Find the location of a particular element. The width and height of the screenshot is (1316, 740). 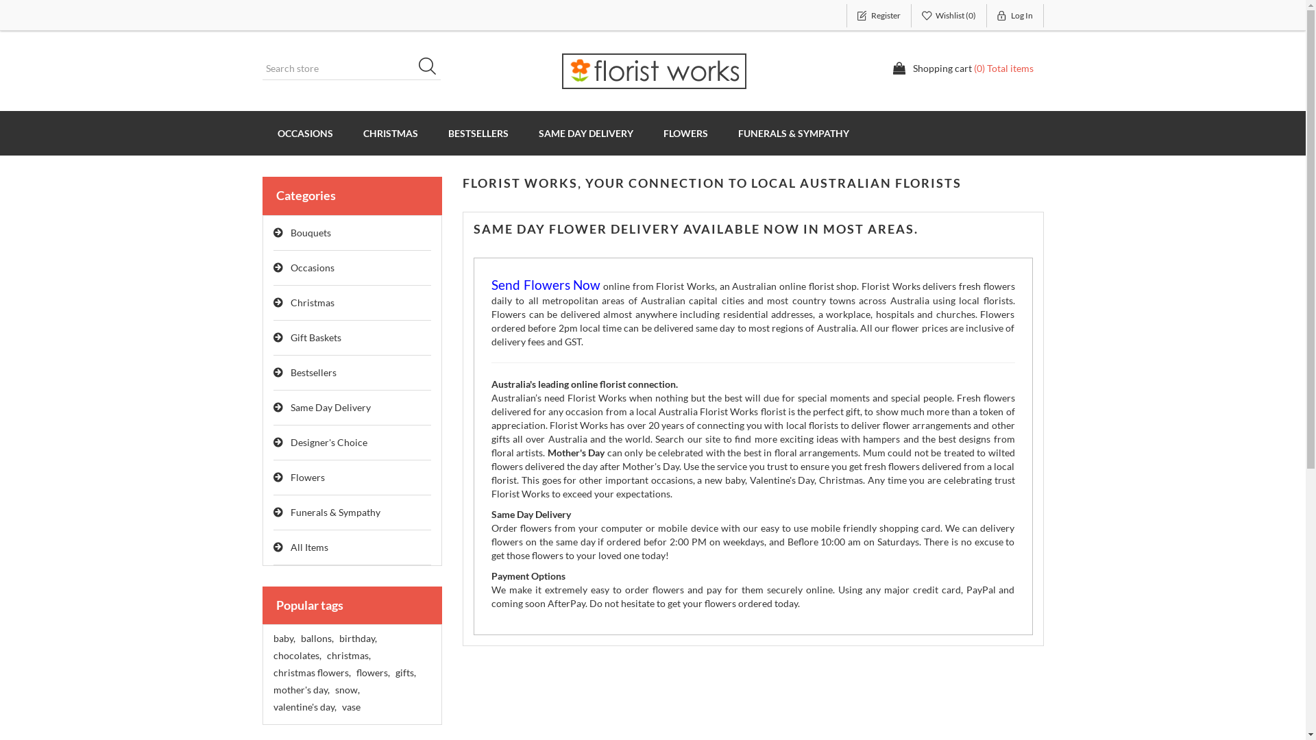

Gift Baskets is located at coordinates (352, 338).